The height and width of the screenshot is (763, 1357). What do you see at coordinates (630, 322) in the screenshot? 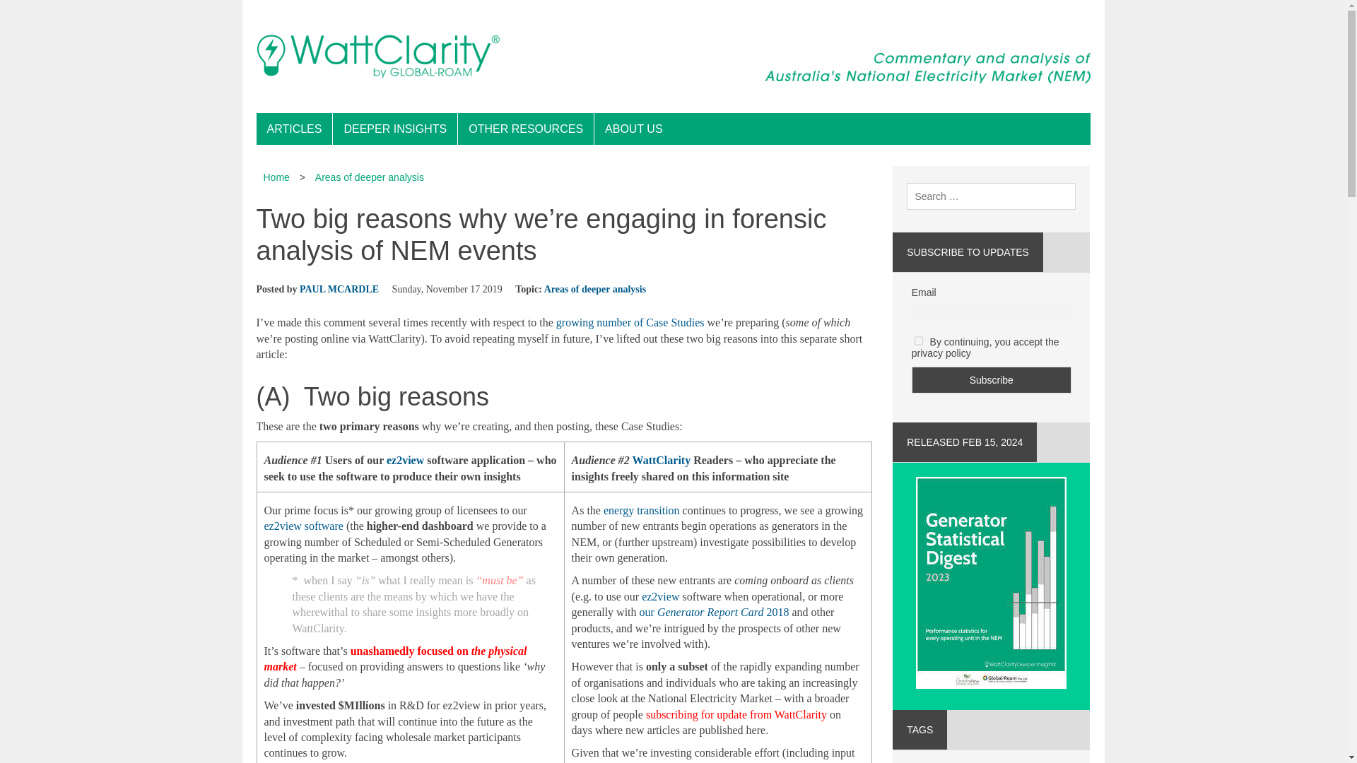
I see `growing number of Case Studies` at bounding box center [630, 322].